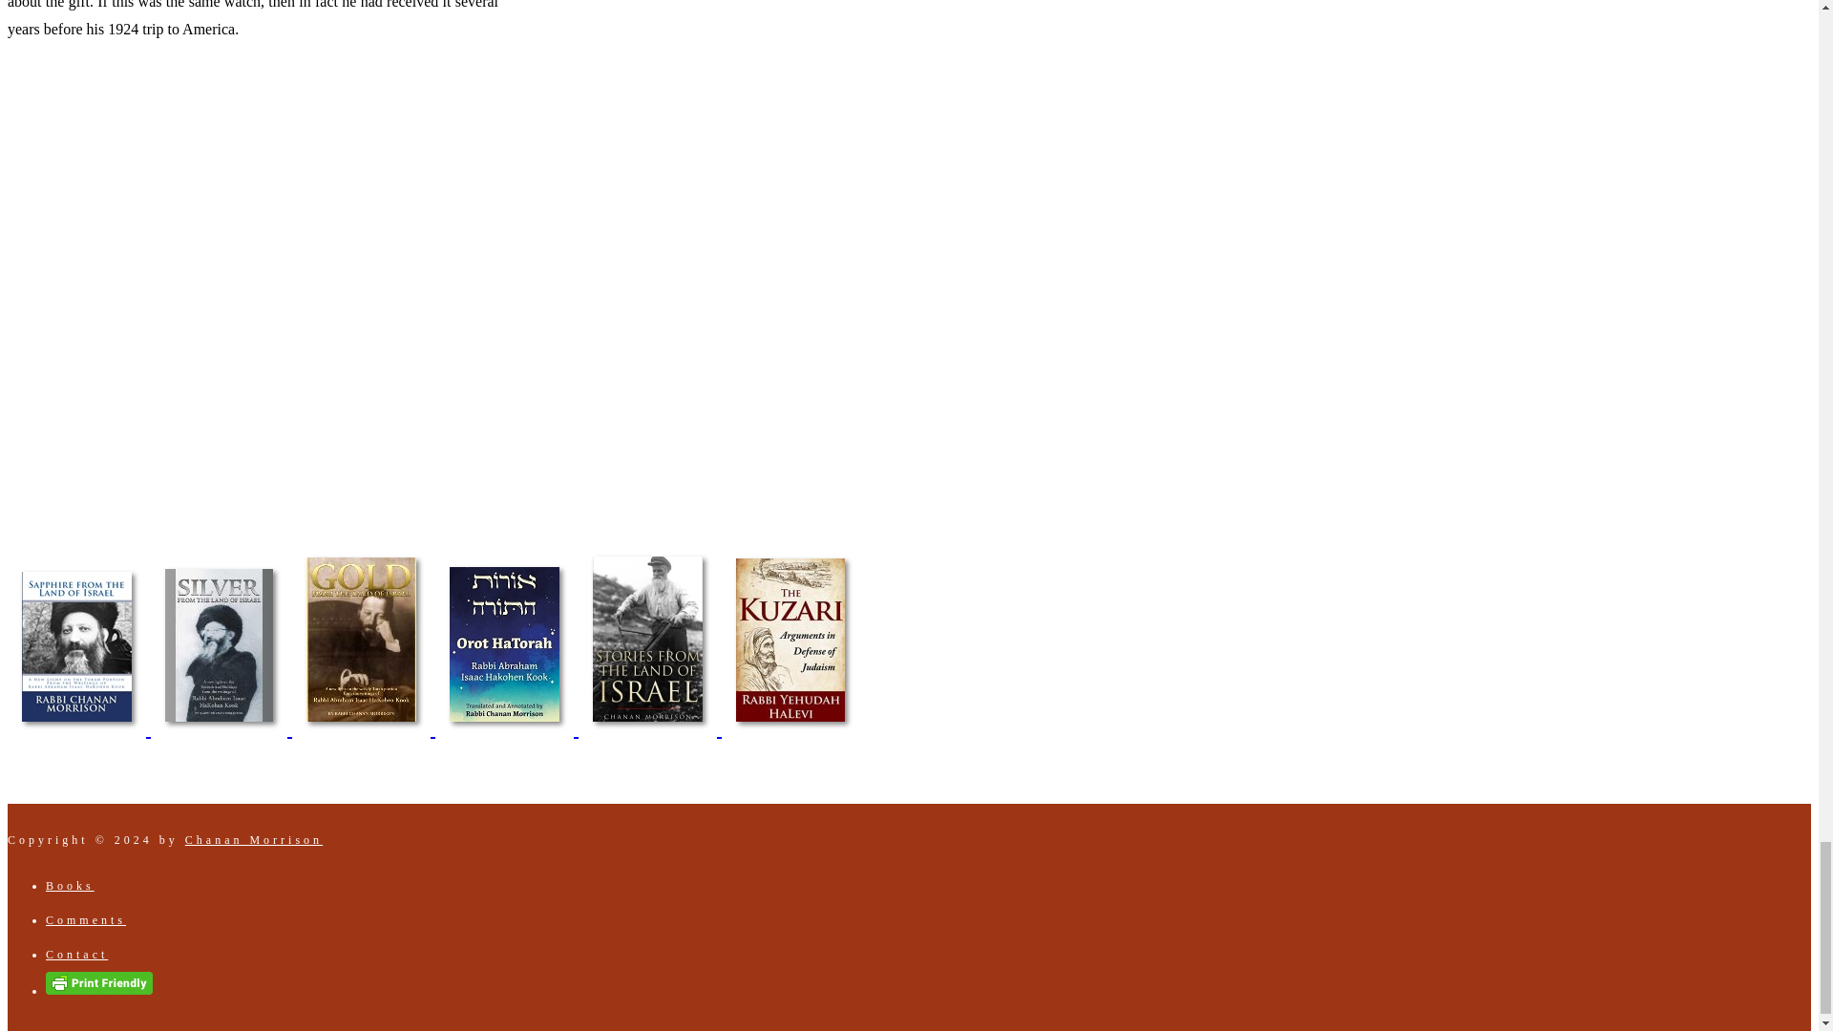 The width and height of the screenshot is (1833, 1031). What do you see at coordinates (86, 919) in the screenshot?
I see `Comments` at bounding box center [86, 919].